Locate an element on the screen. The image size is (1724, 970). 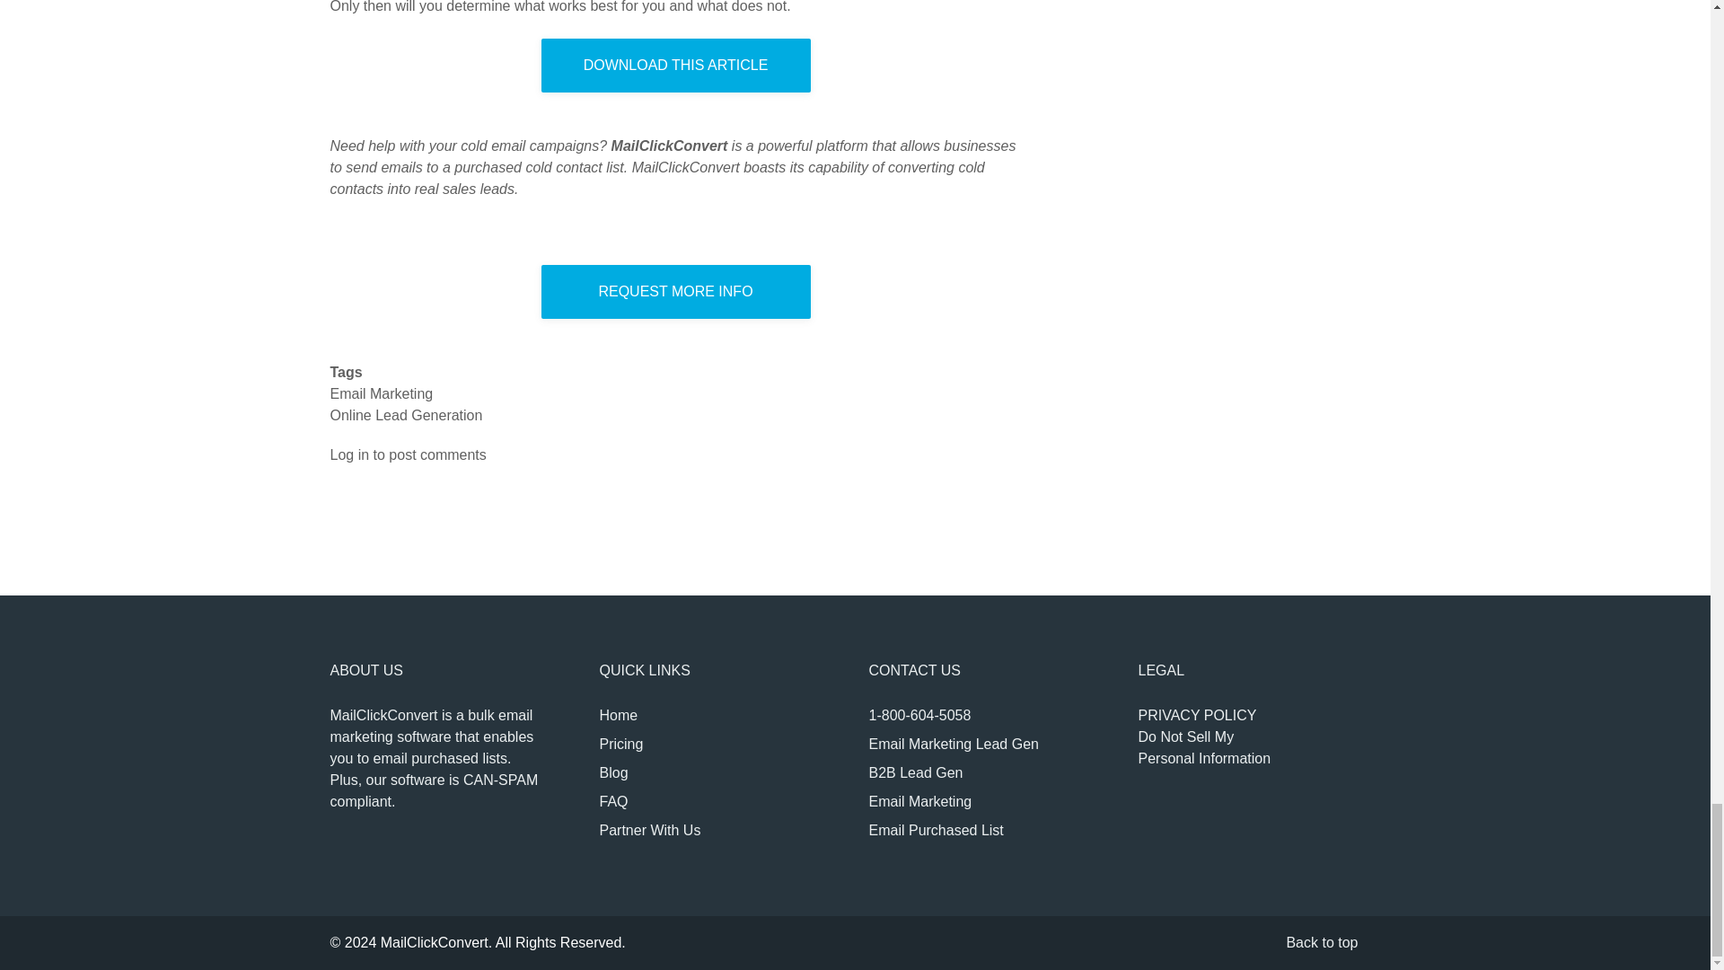
Online Lead Generation is located at coordinates (406, 415).